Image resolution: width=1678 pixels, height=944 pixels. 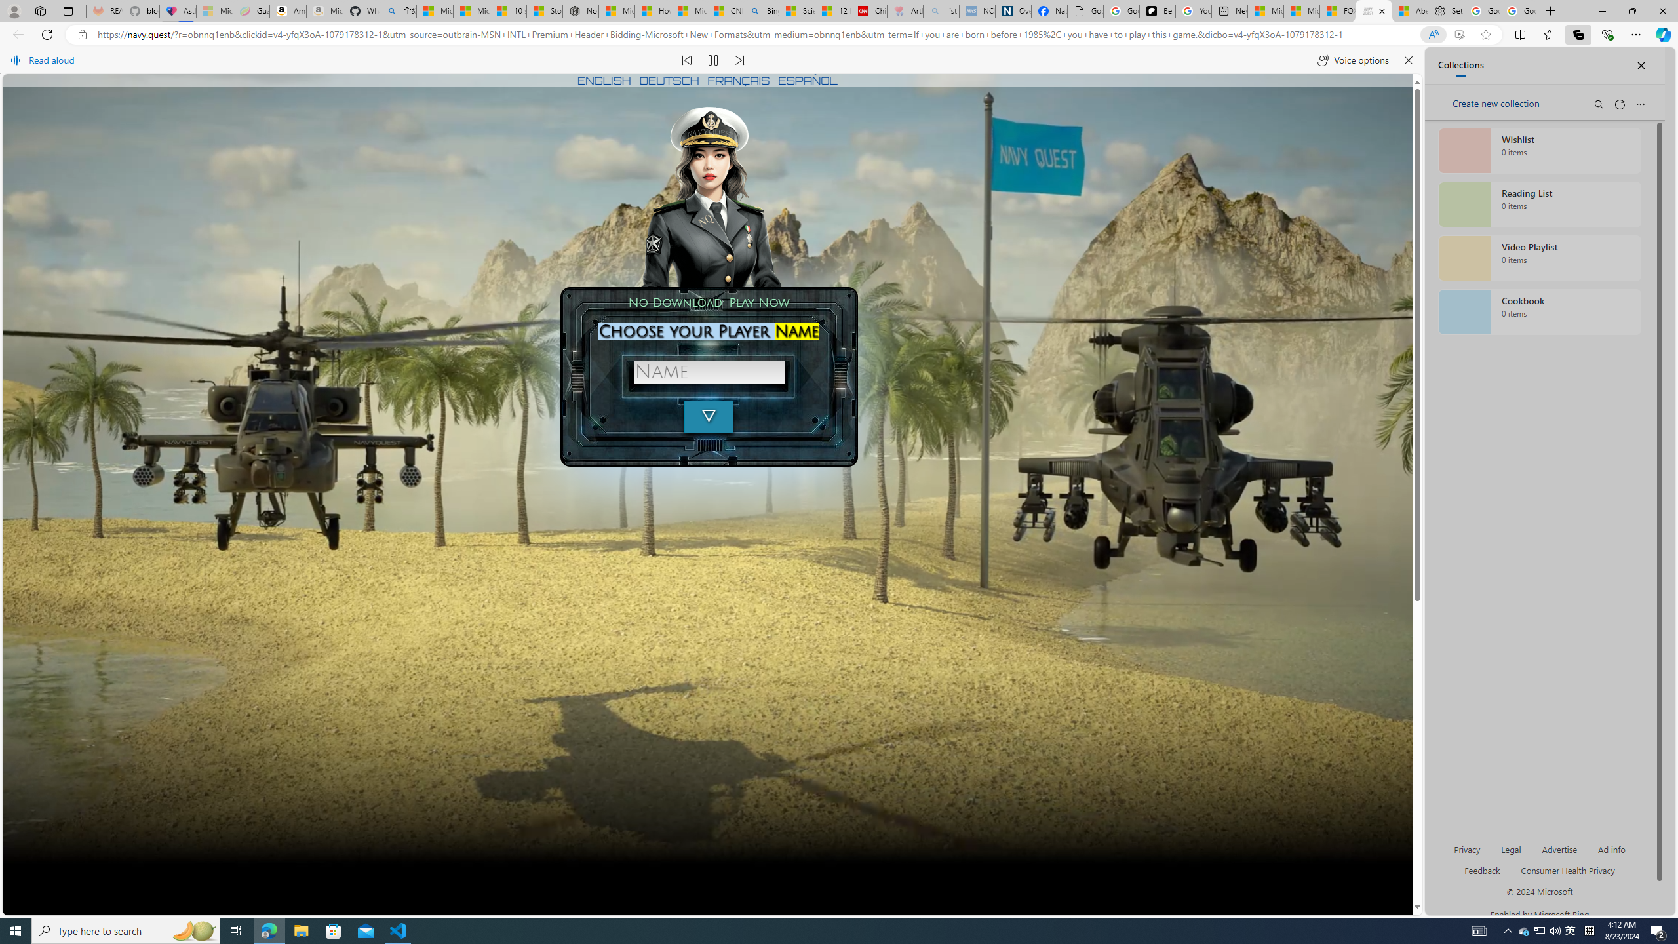 I want to click on Microsoft Start, so click(x=1302, y=11).